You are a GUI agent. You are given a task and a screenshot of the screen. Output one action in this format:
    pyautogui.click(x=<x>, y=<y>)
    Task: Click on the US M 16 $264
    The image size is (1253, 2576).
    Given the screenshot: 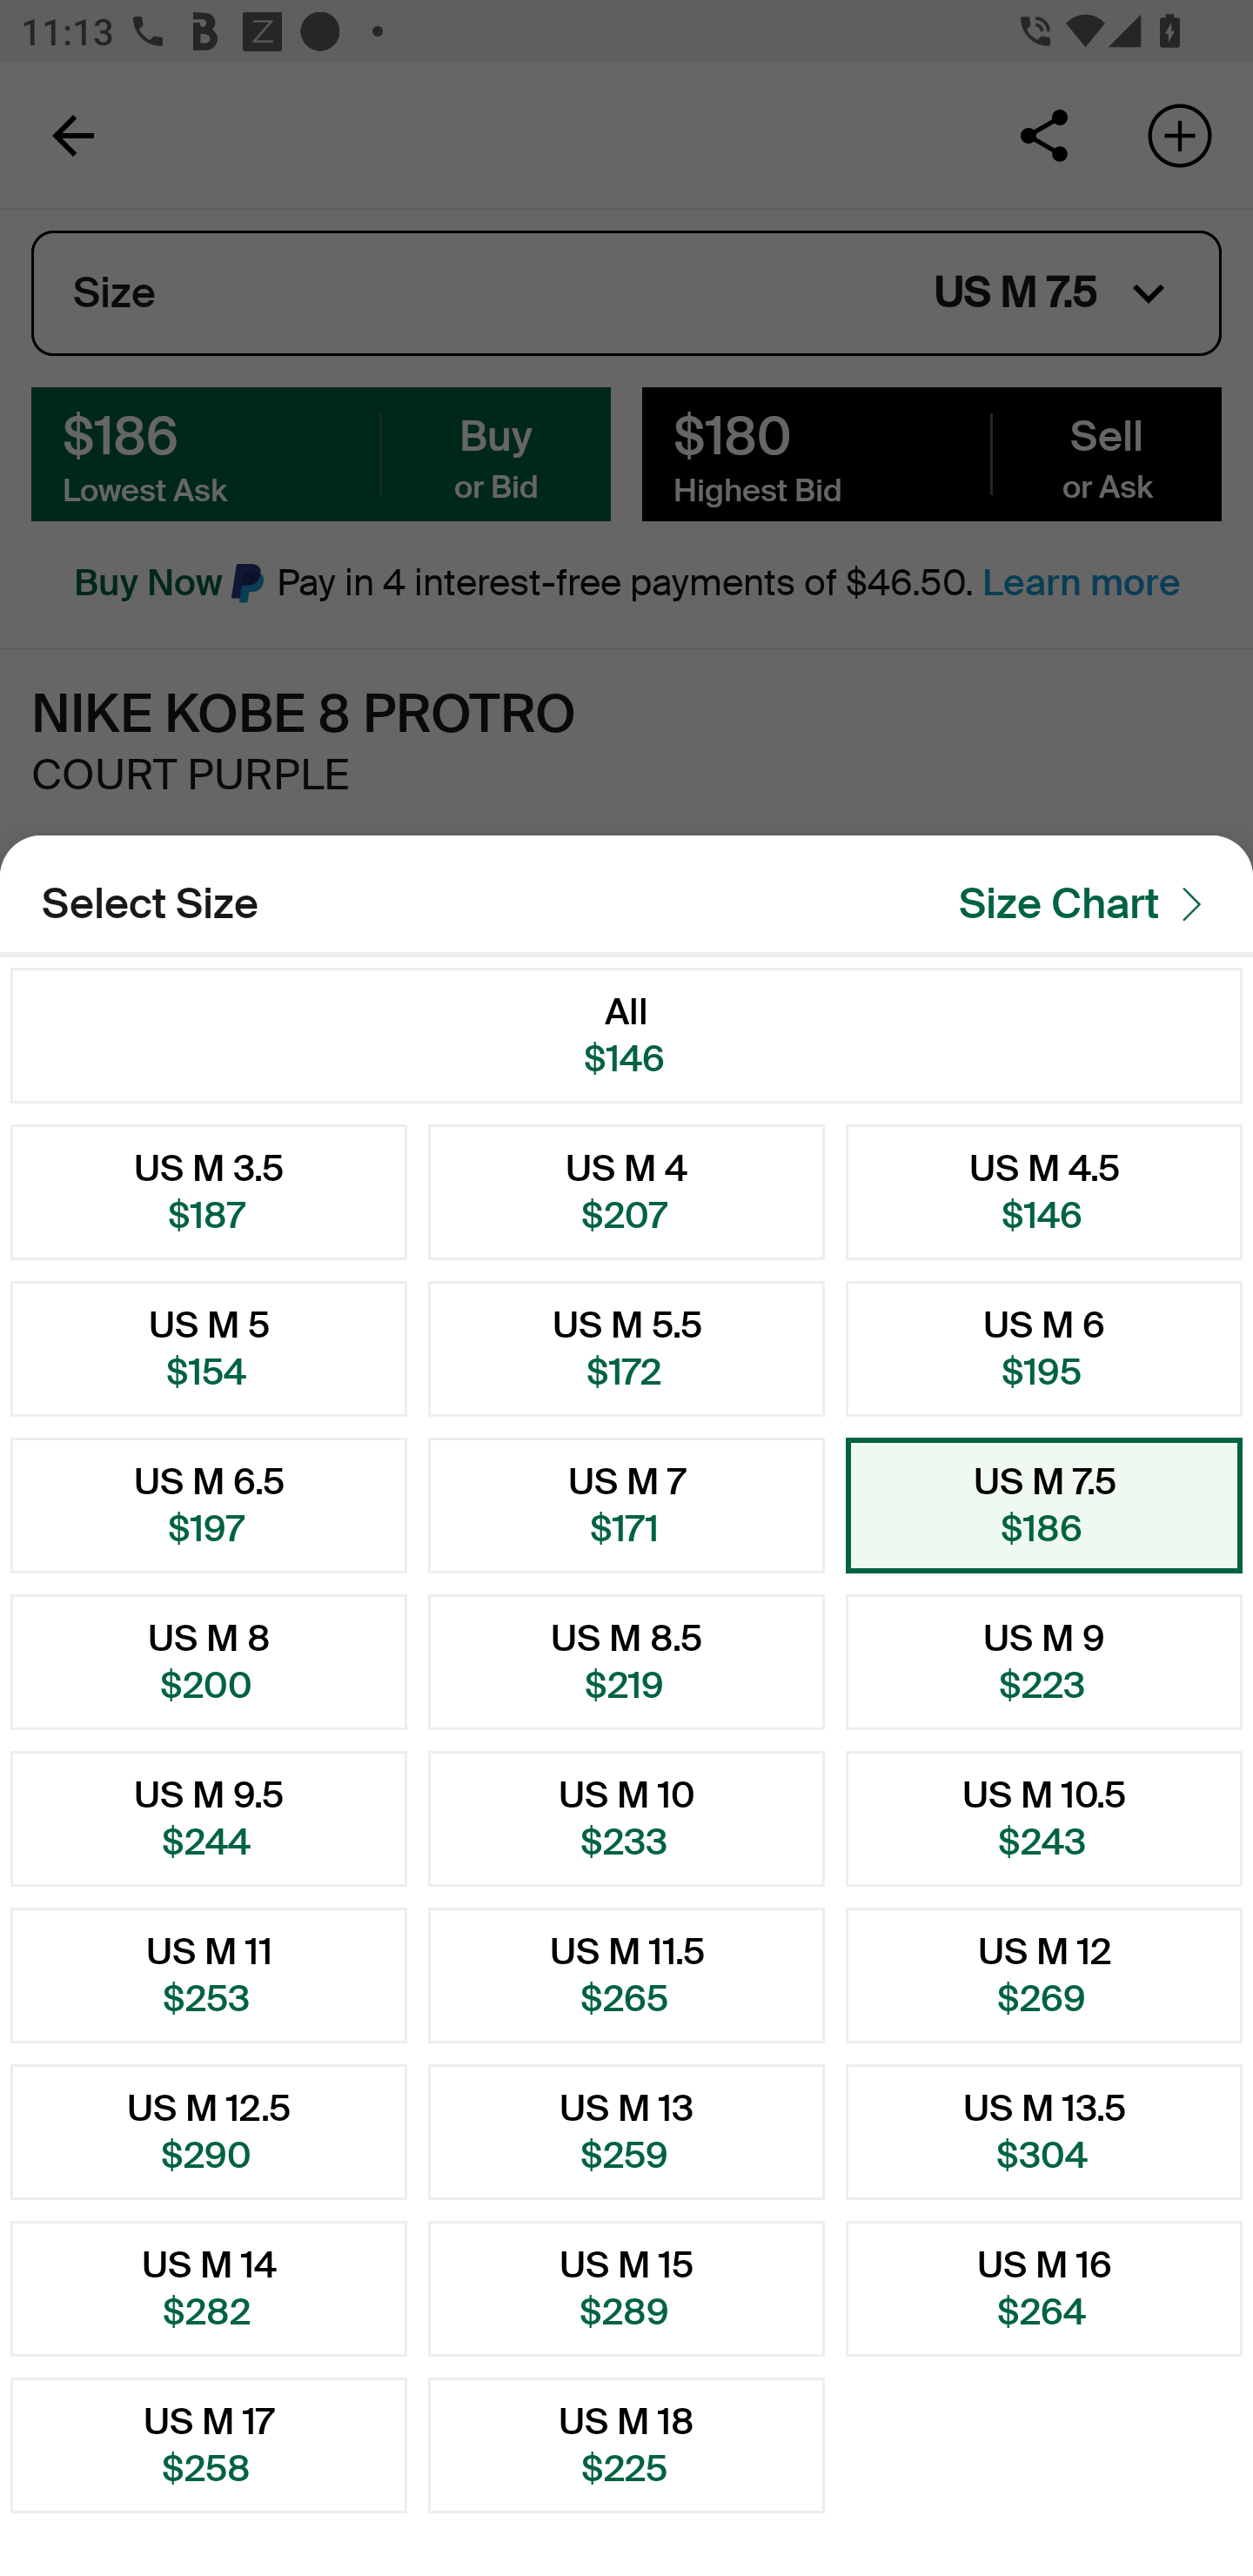 What is the action you would take?
    pyautogui.click(x=1044, y=2289)
    